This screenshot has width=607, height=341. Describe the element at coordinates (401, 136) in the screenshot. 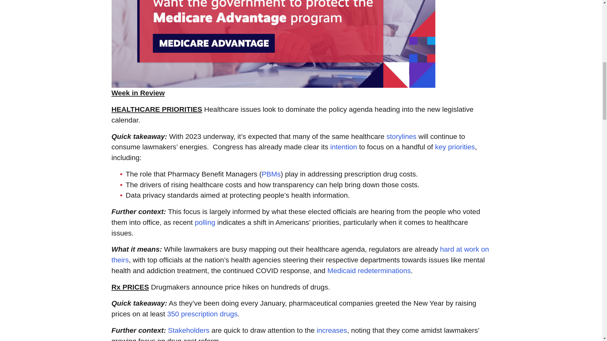

I see `storylines` at that location.